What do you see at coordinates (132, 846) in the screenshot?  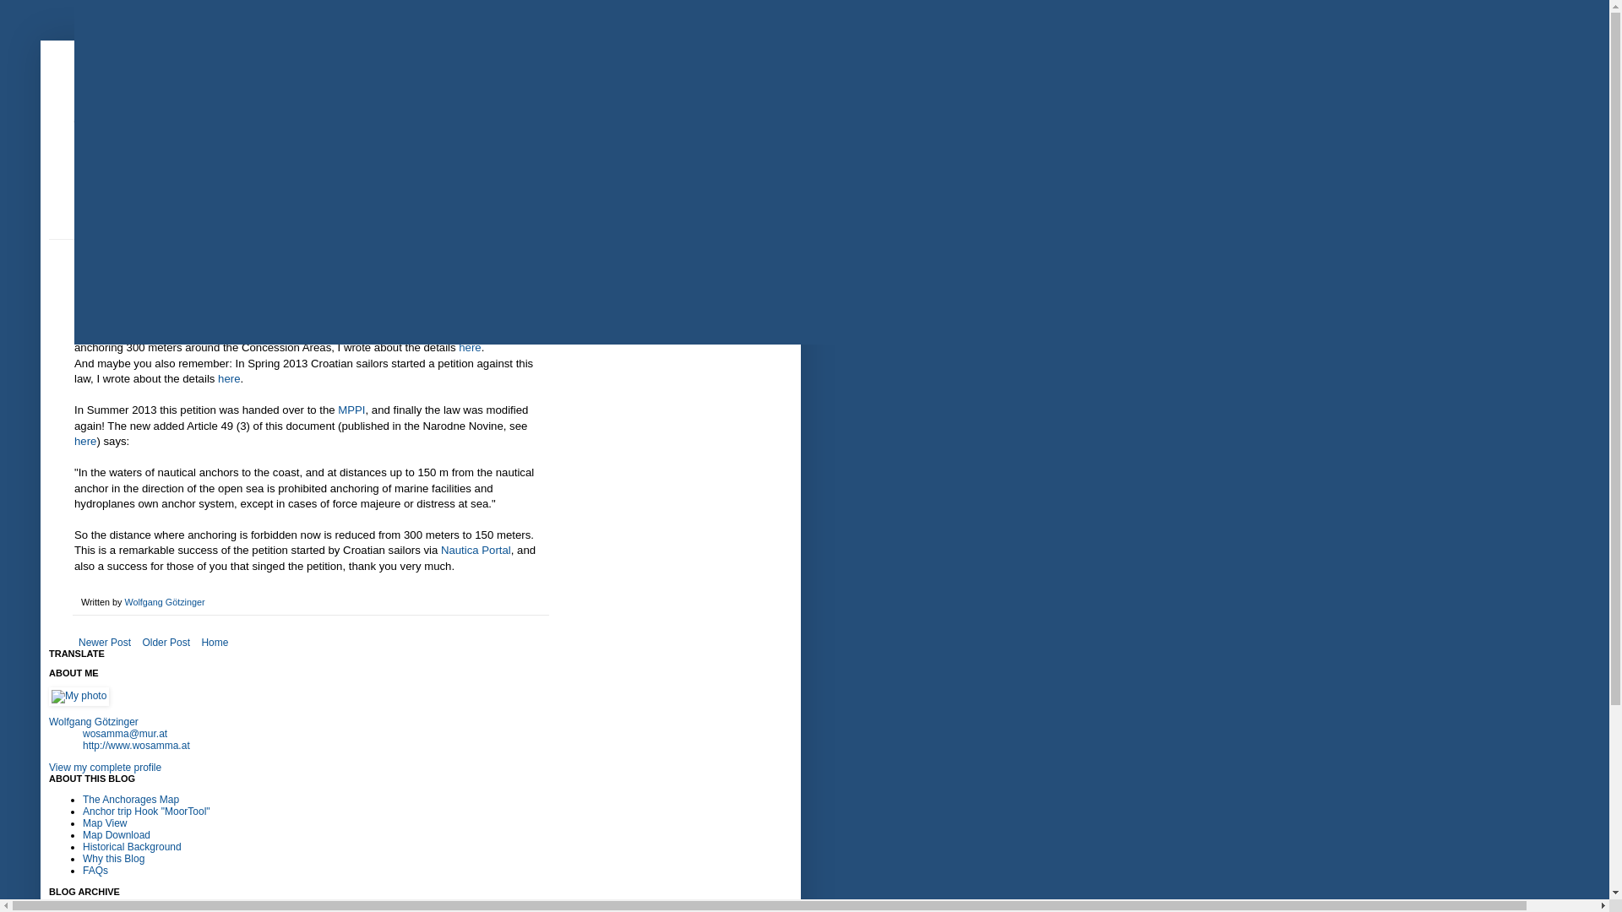 I see `Historical Background` at bounding box center [132, 846].